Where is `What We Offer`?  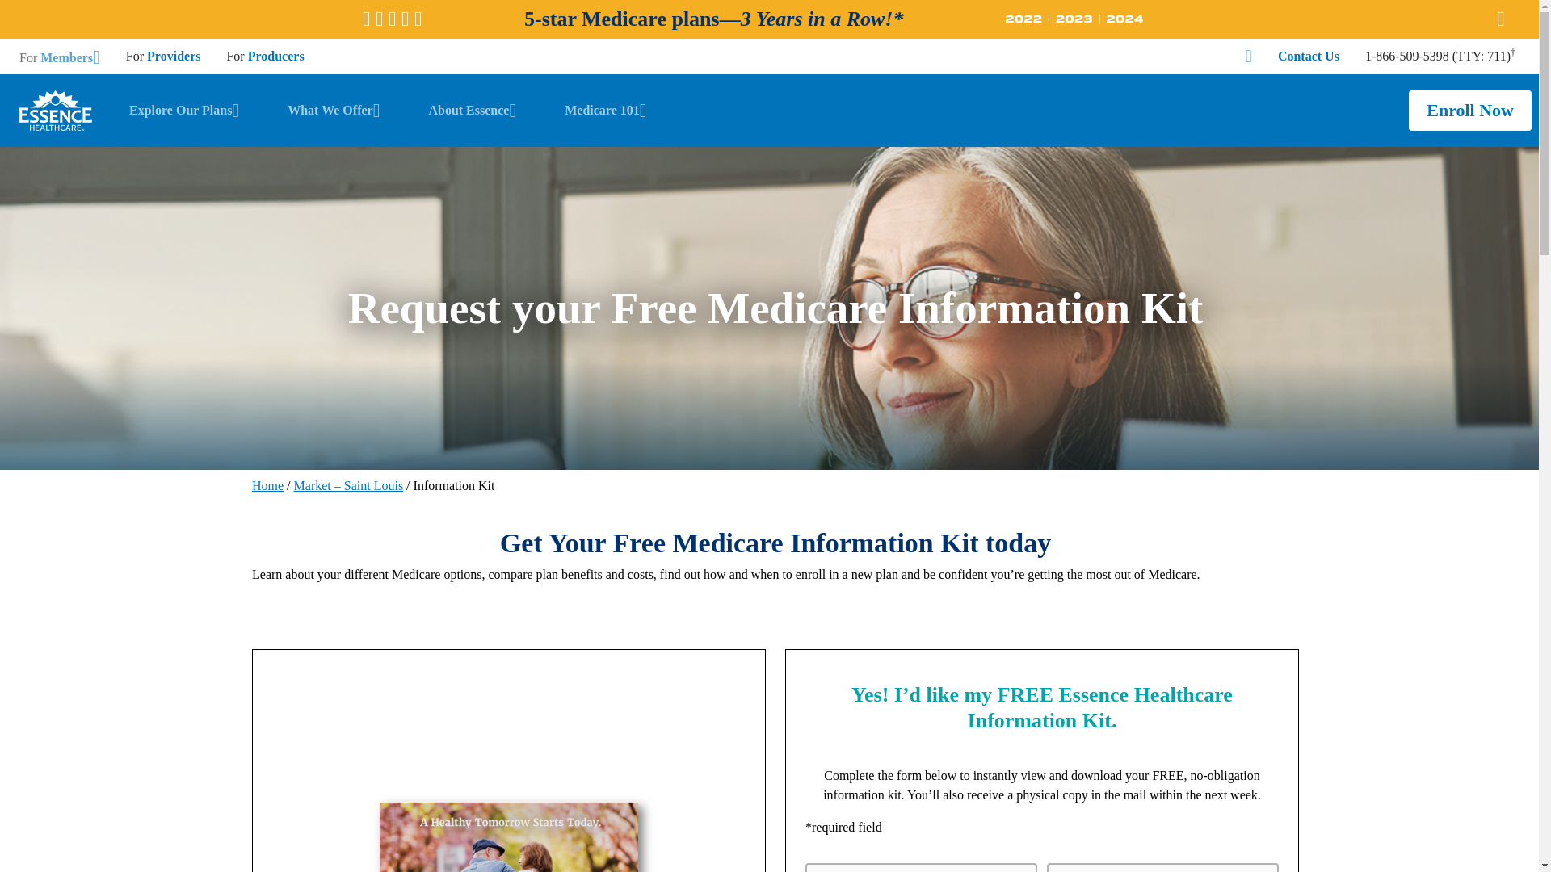 What We Offer is located at coordinates (333, 111).